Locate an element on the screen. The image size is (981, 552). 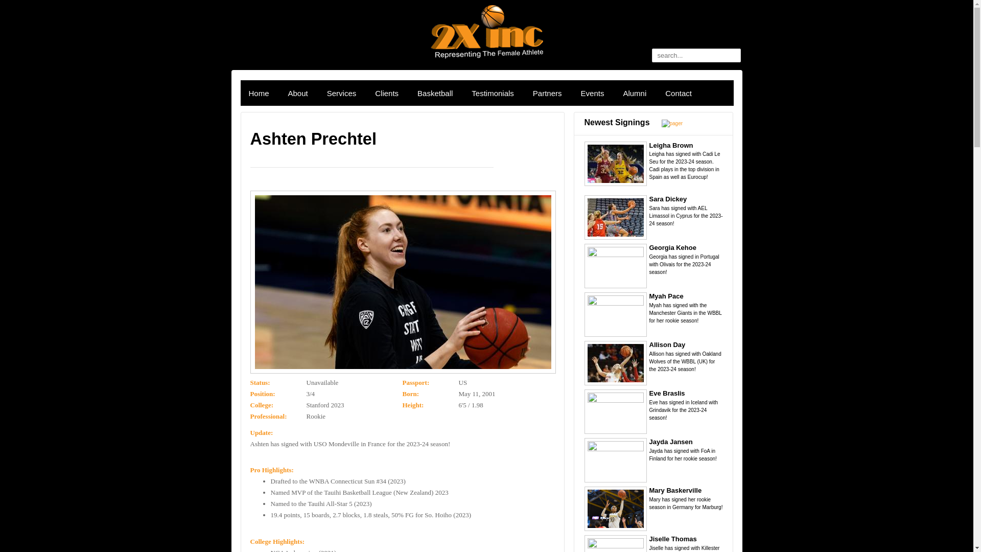
Allison Day is located at coordinates (667, 344).